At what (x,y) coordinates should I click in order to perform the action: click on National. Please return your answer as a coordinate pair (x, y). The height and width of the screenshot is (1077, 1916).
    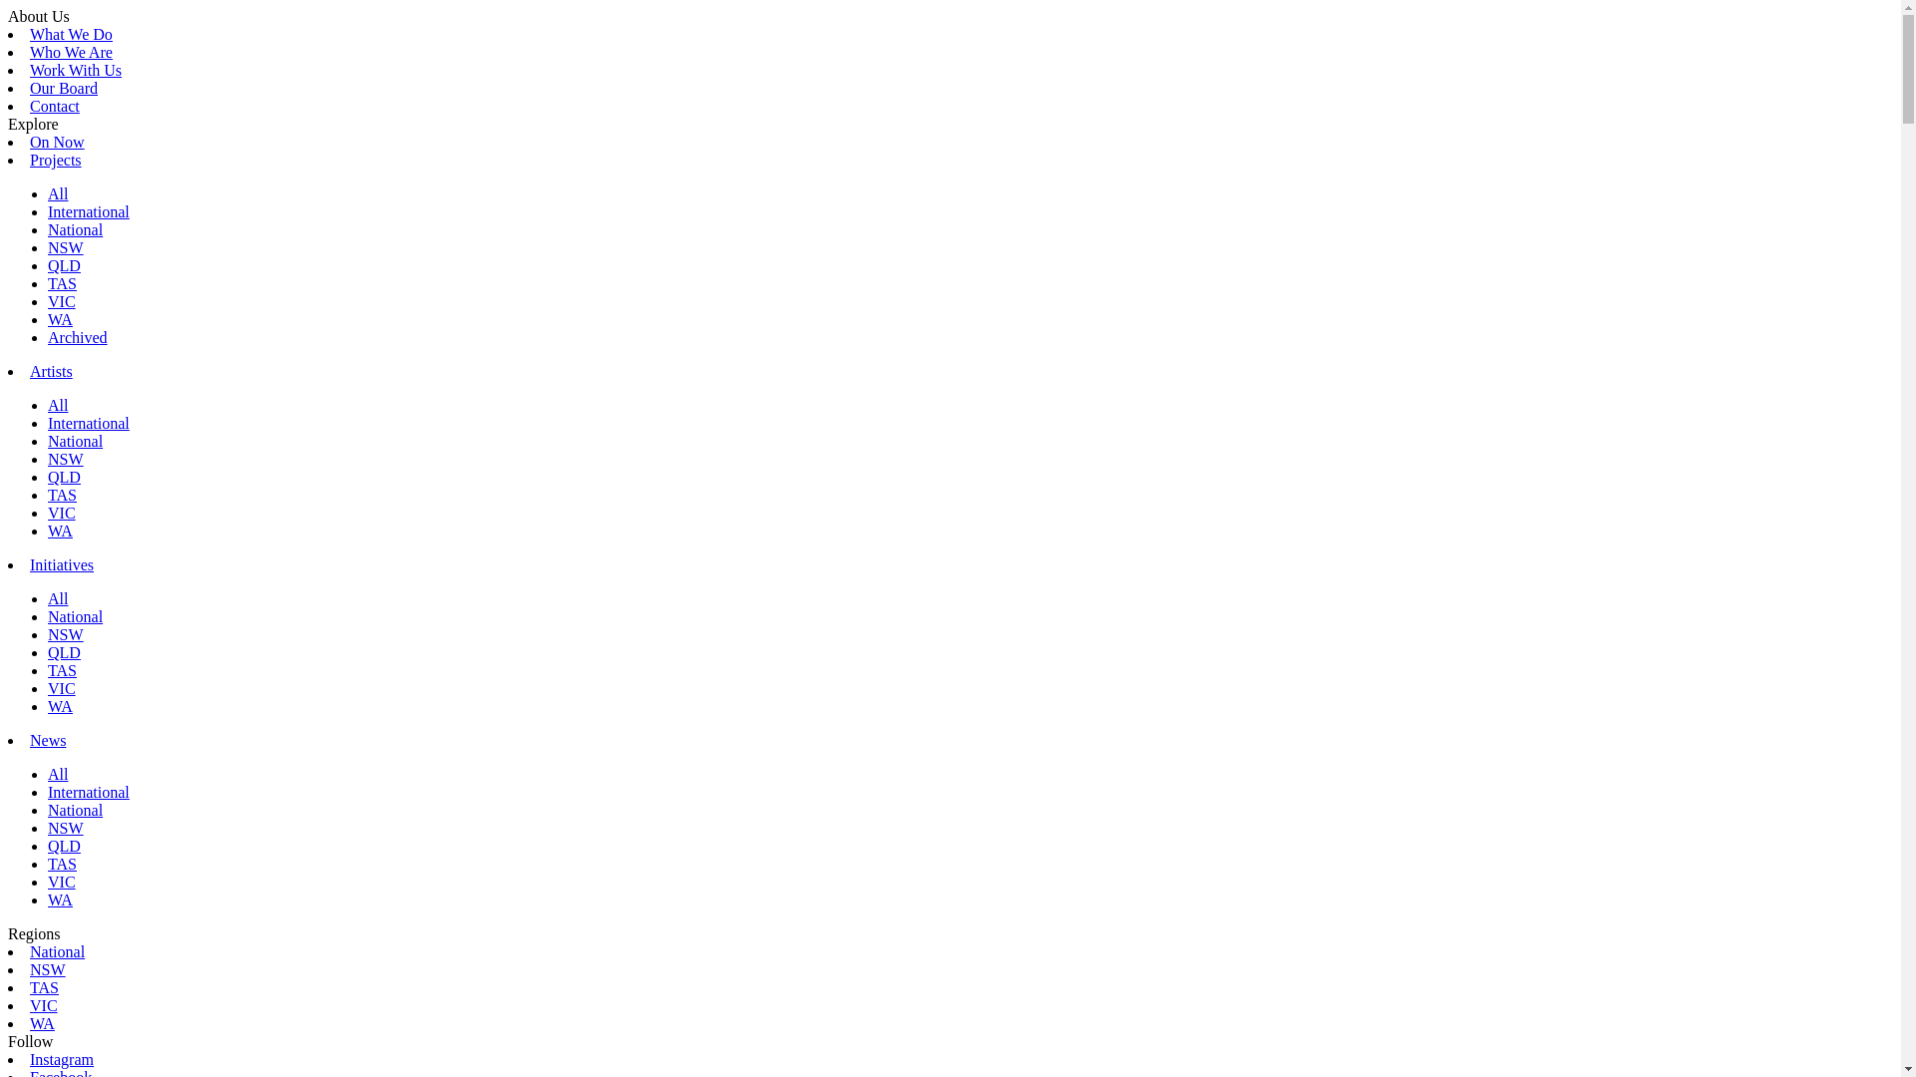
    Looking at the image, I should click on (58, 951).